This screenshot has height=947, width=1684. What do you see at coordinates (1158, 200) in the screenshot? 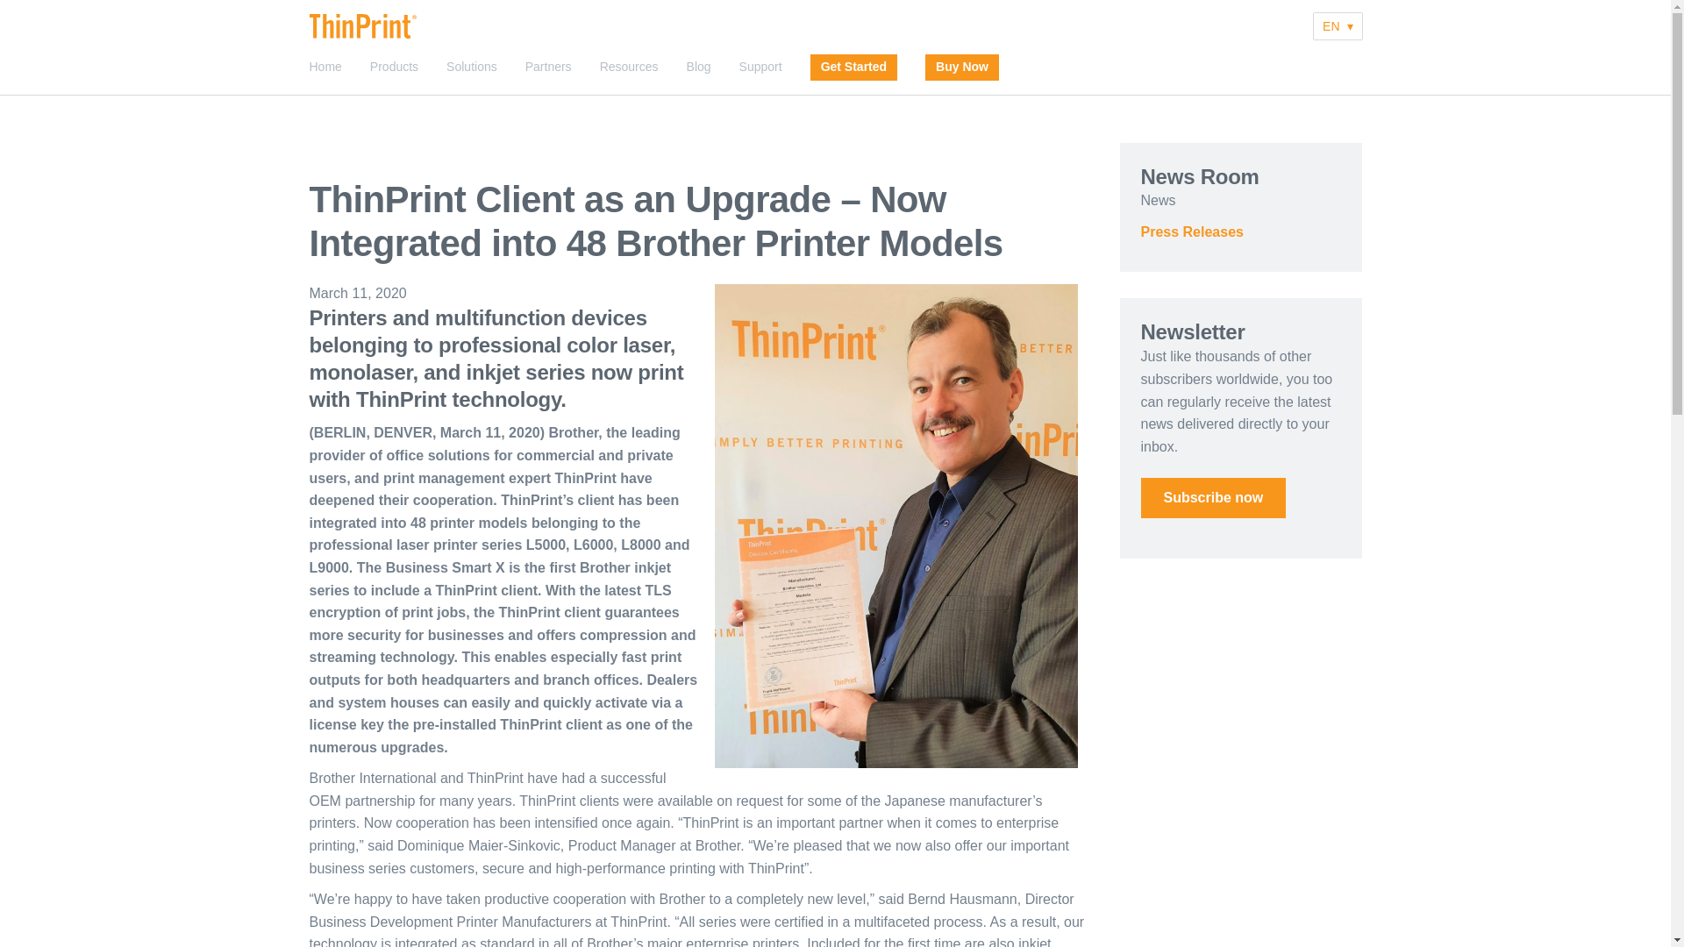
I see `News` at bounding box center [1158, 200].